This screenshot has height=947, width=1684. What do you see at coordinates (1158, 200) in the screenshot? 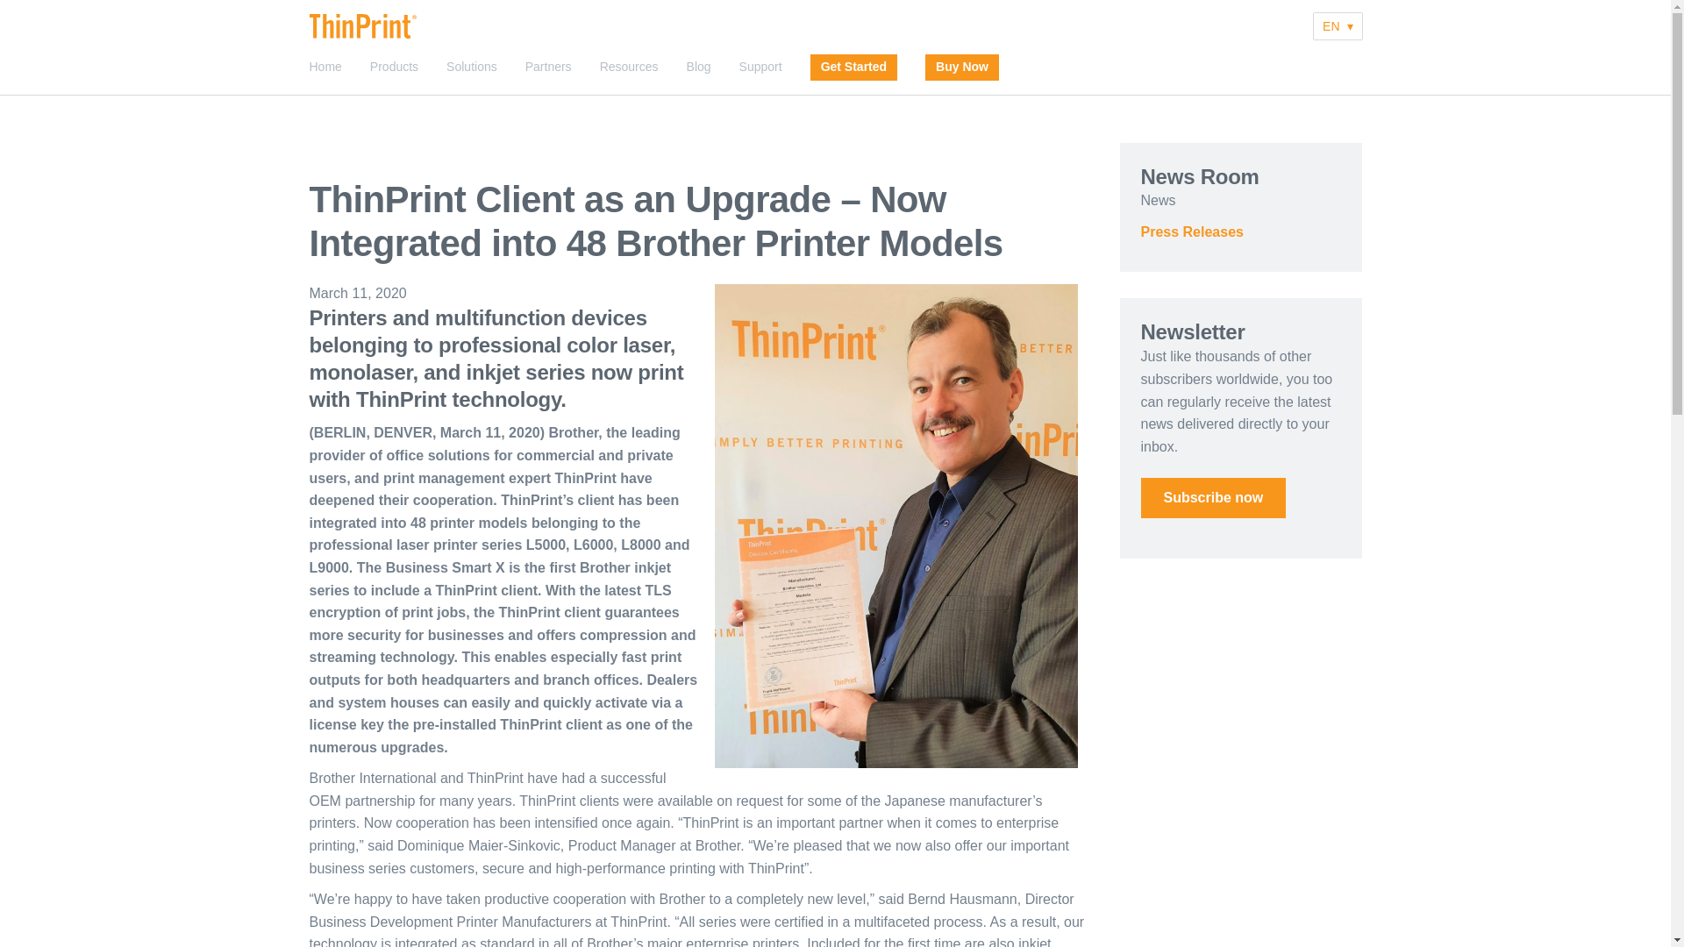
I see `News` at bounding box center [1158, 200].